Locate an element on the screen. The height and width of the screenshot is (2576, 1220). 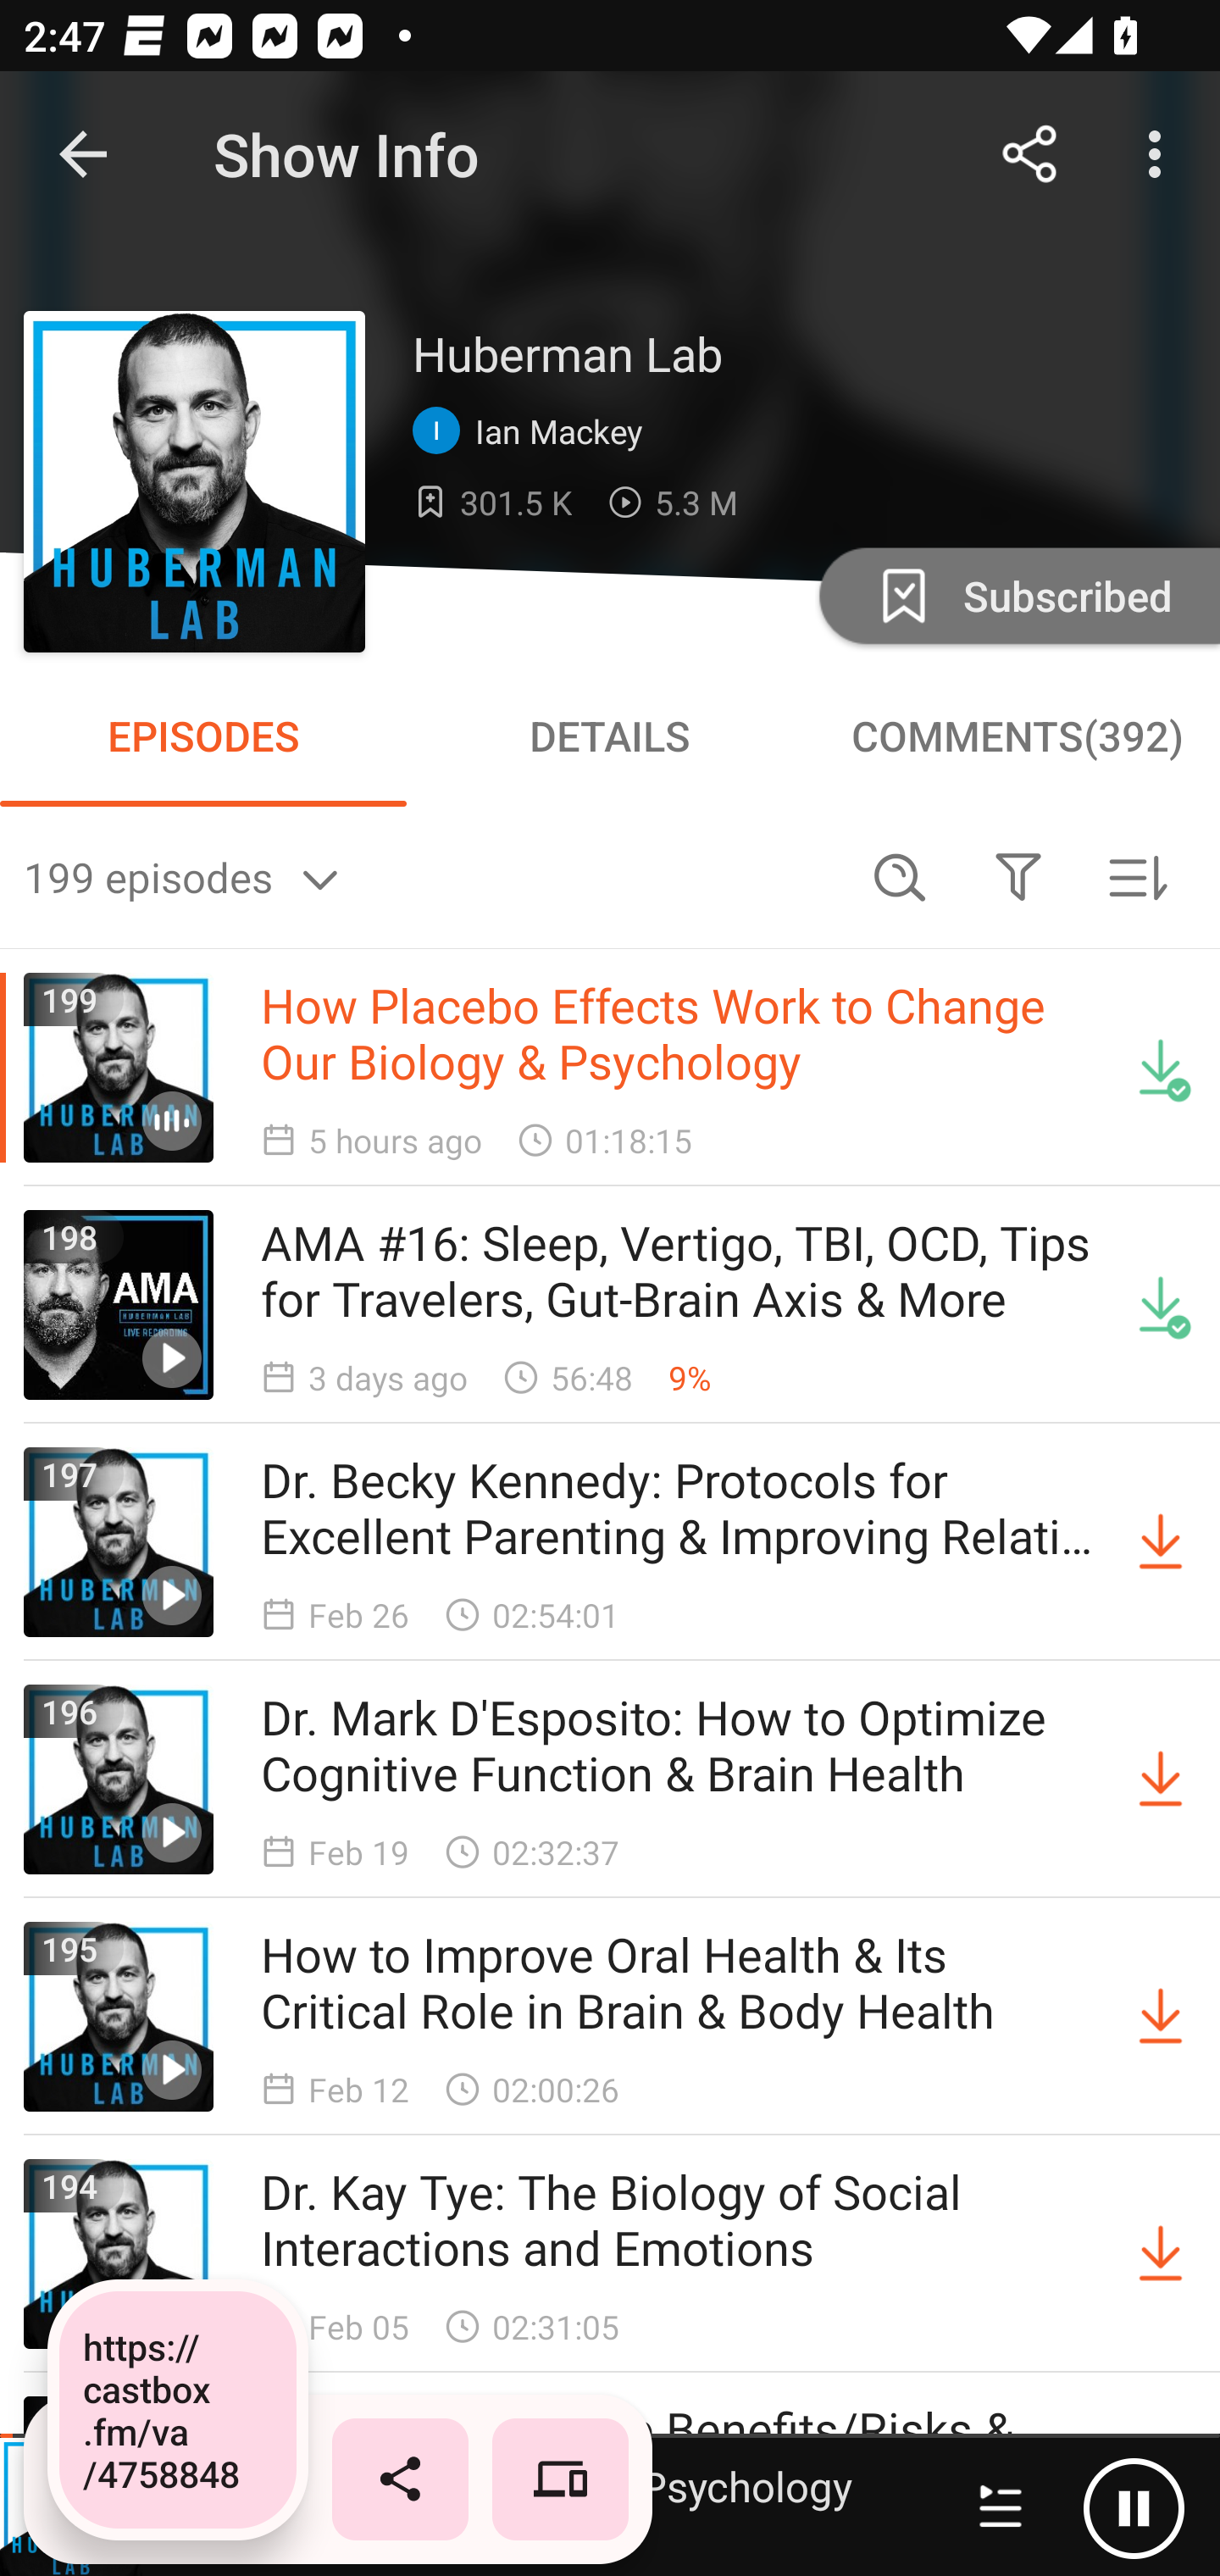
199 episodes  is located at coordinates (432, 876).